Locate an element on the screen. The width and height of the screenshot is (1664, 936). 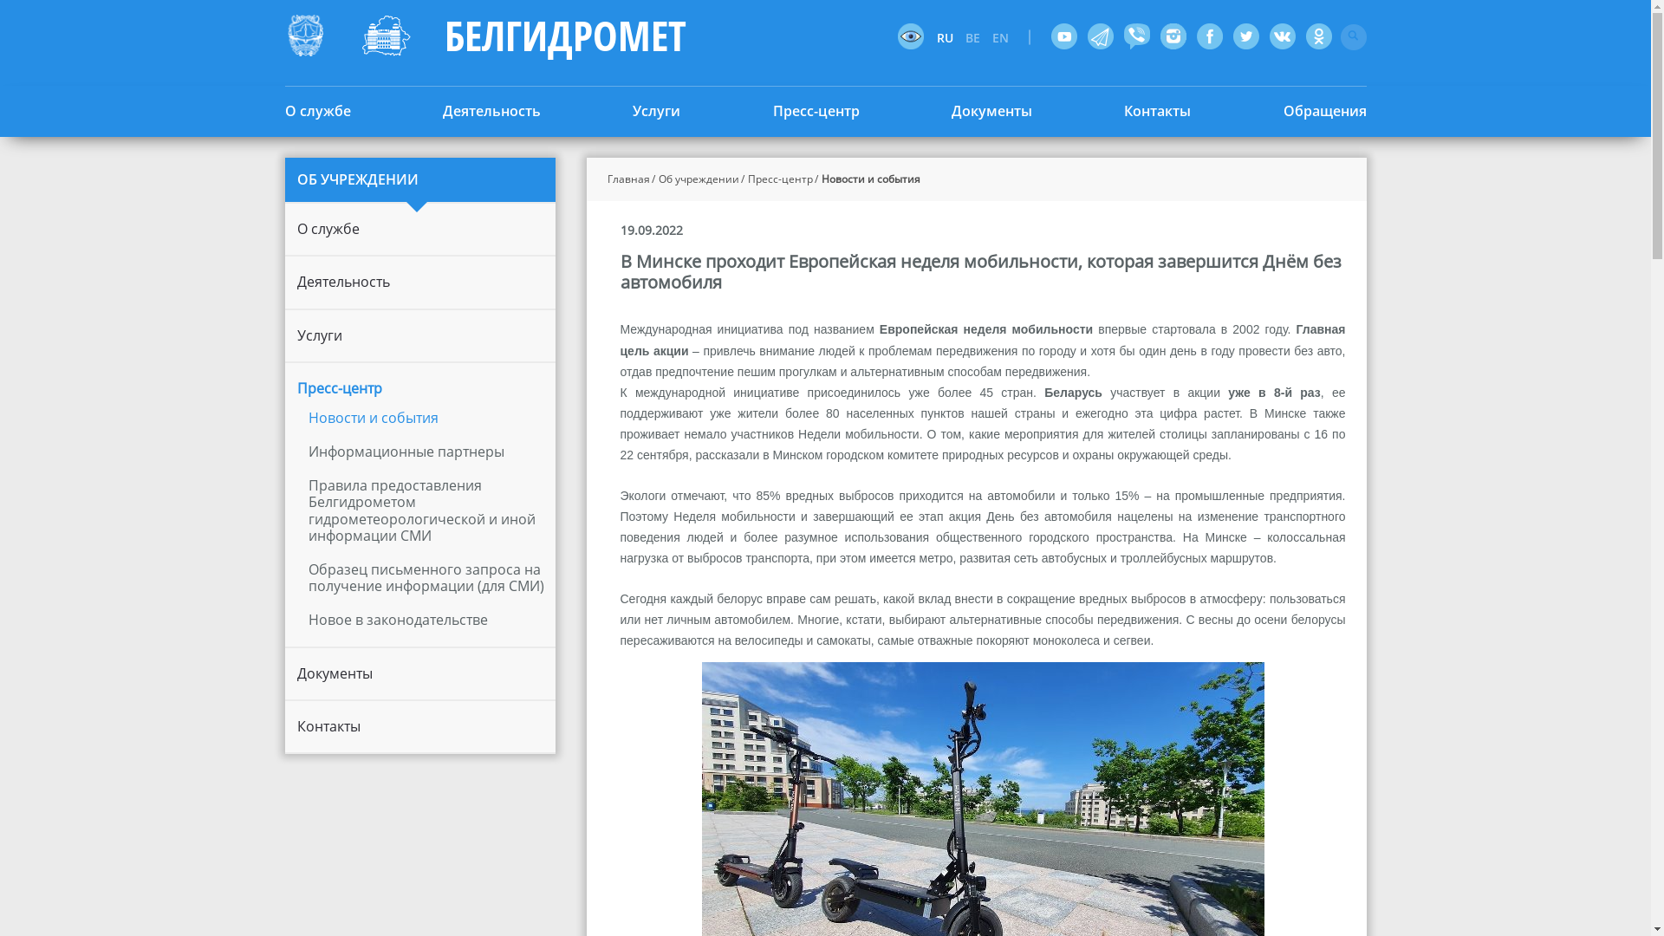
twitter is located at coordinates (1245, 37).